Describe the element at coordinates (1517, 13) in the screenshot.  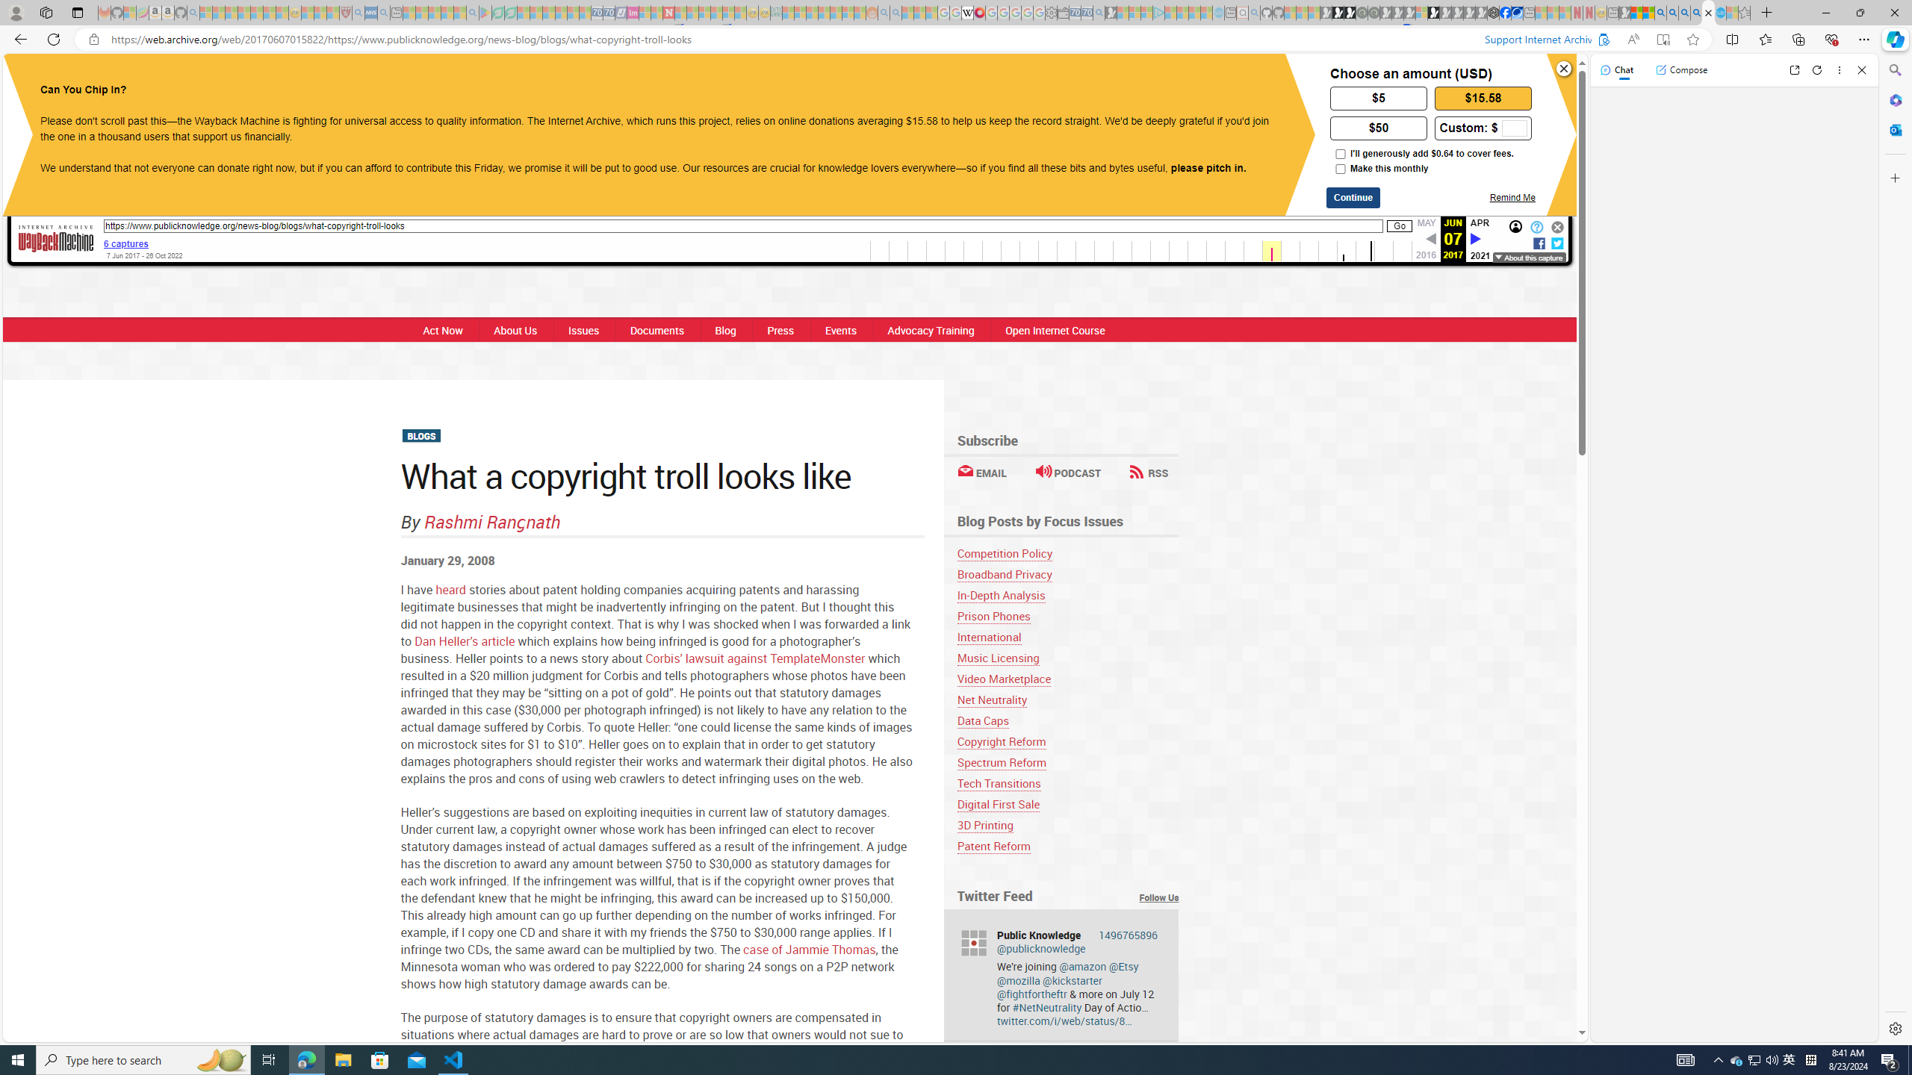
I see `AirNow.gov` at that location.